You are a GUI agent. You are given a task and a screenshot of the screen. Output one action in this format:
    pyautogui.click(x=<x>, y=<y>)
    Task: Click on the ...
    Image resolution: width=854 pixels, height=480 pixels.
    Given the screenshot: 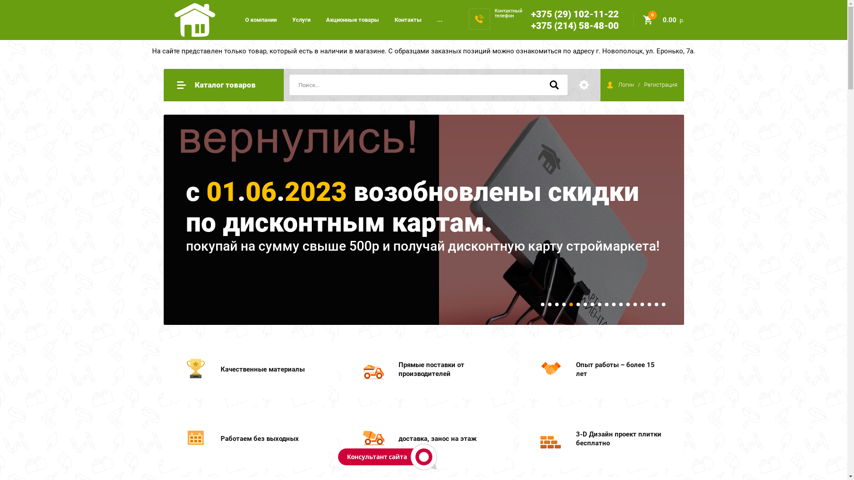 What is the action you would take?
    pyautogui.click(x=439, y=20)
    